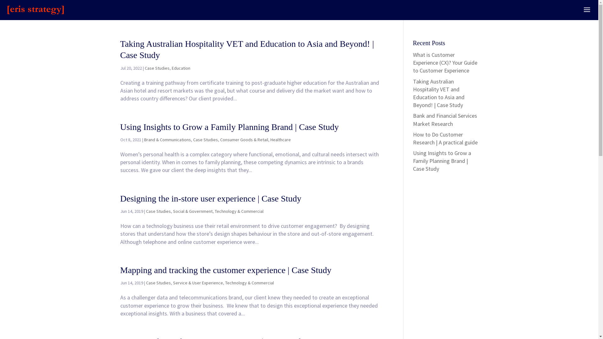 Image resolution: width=603 pixels, height=339 pixels. I want to click on Using Insights to Grow a Family Planning Brand | Case Study, so click(442, 161).